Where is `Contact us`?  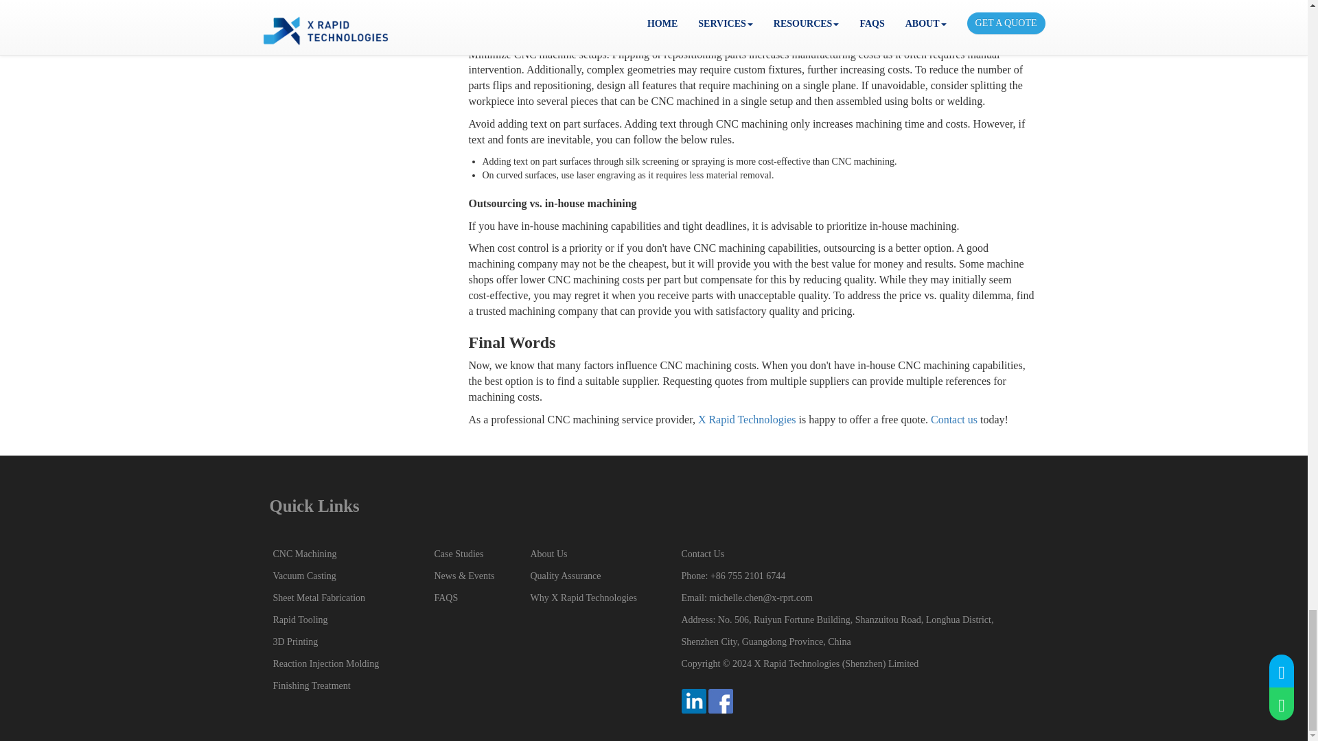
Contact us is located at coordinates (954, 419).